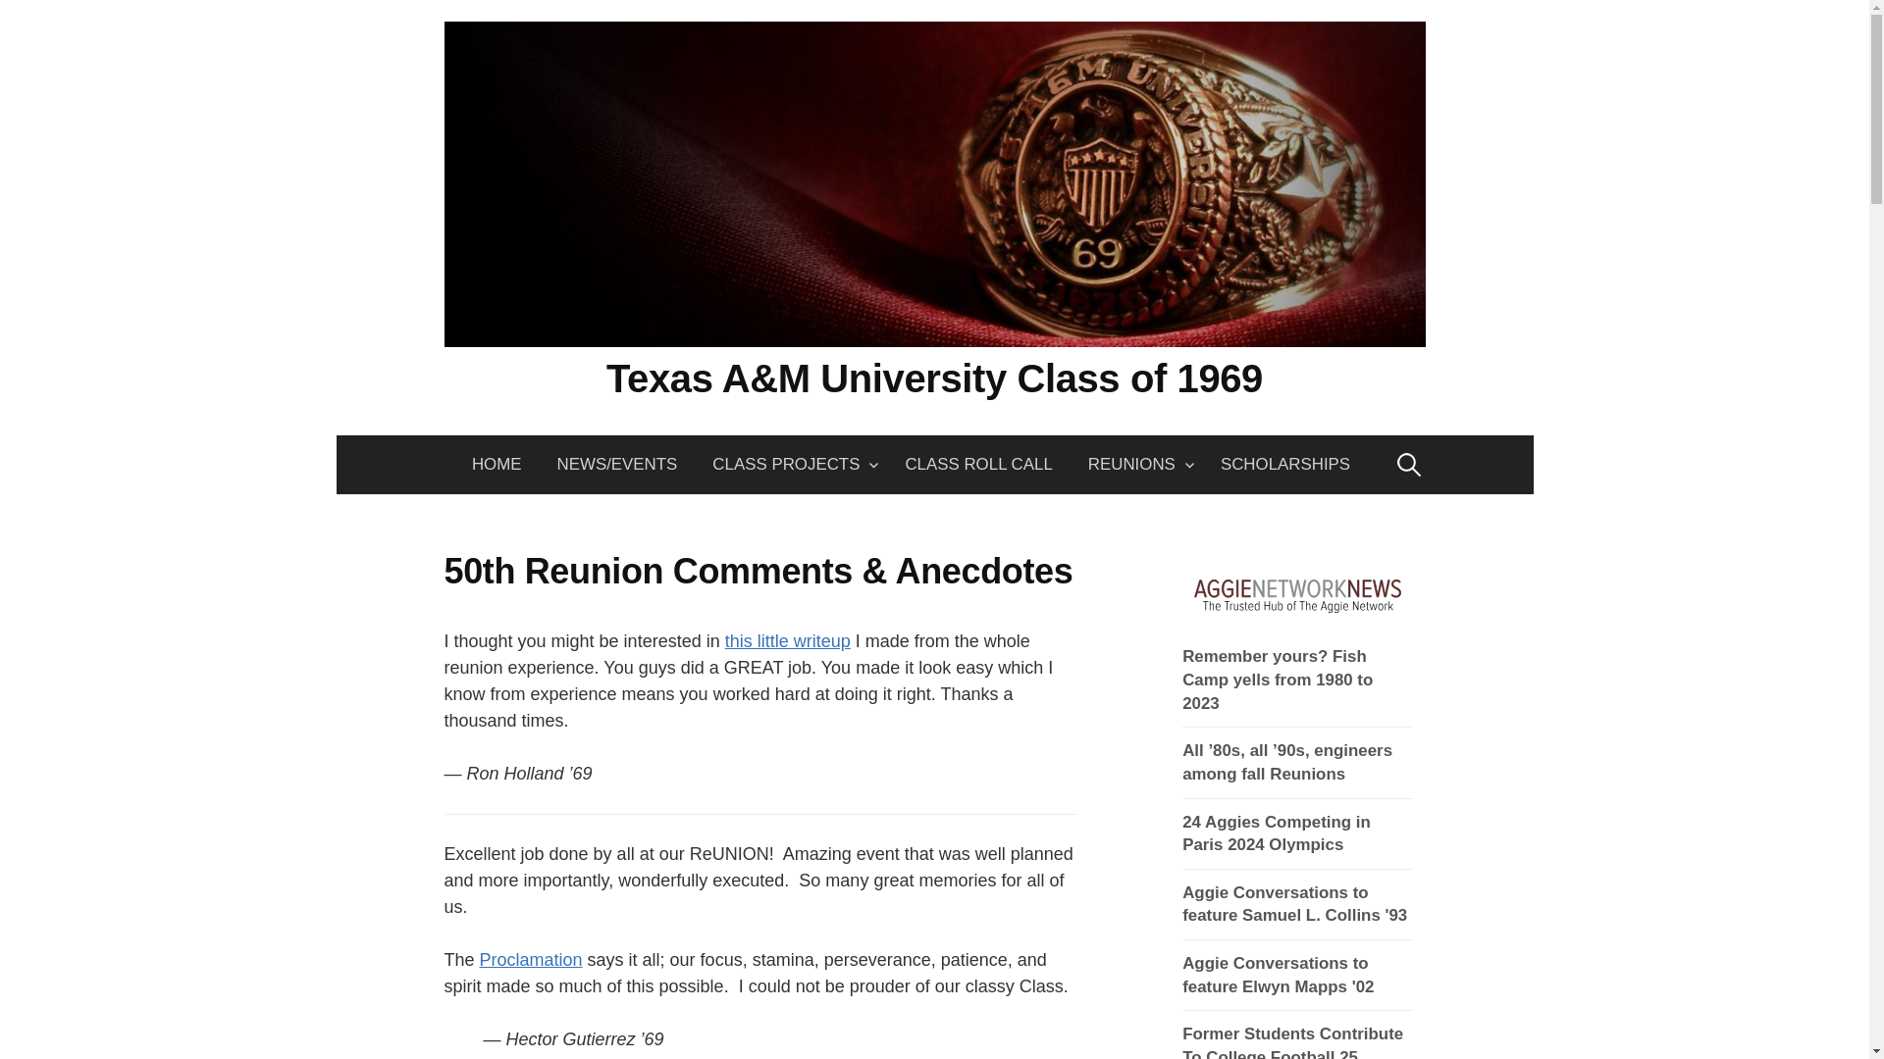  I want to click on REUNIONS, so click(1136, 465).